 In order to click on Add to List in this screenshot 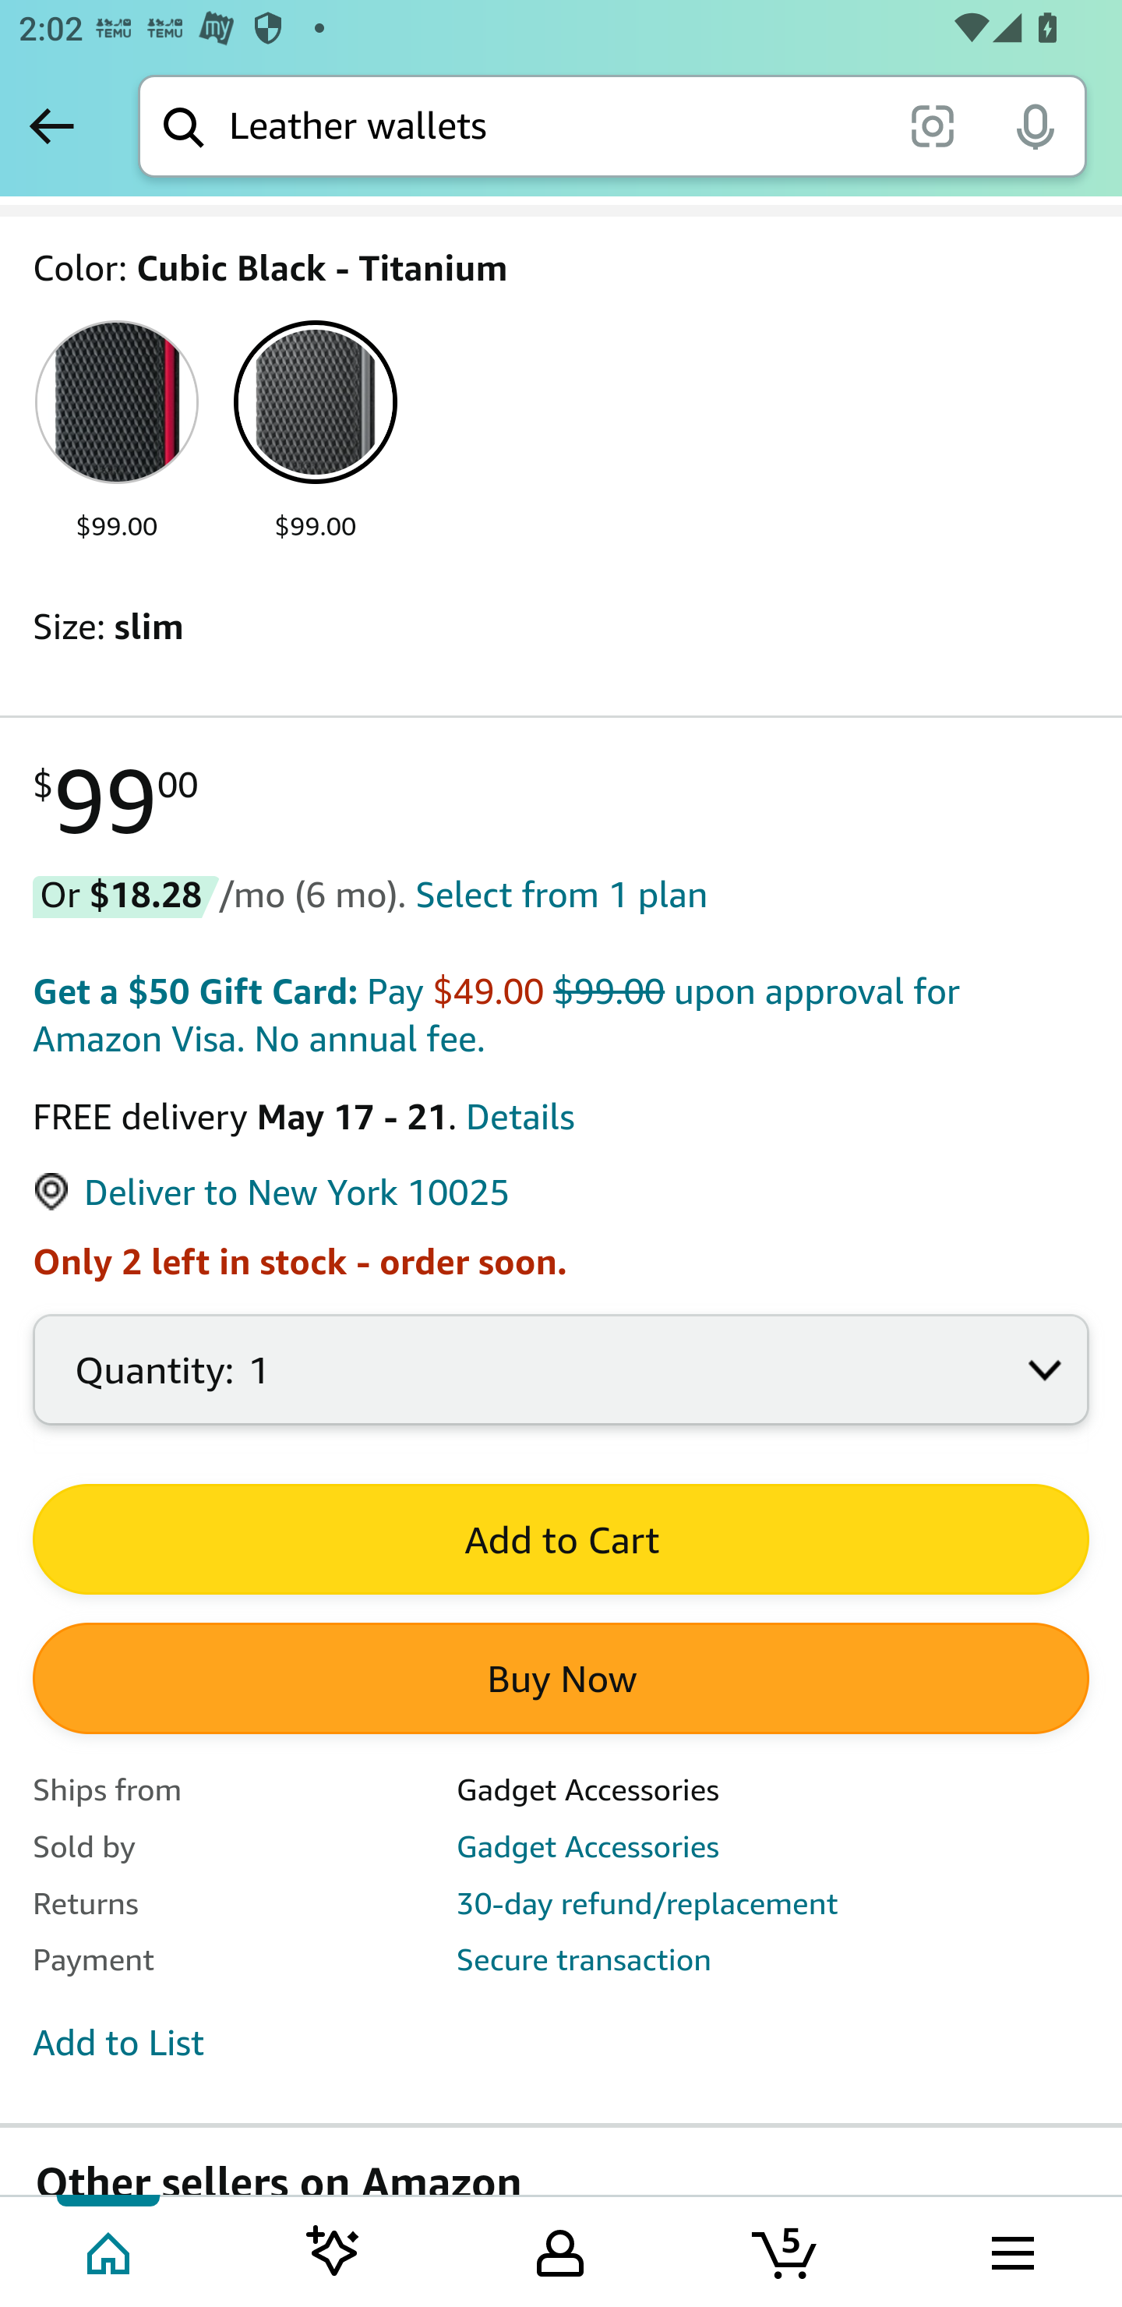, I will do `click(118, 2042)`.